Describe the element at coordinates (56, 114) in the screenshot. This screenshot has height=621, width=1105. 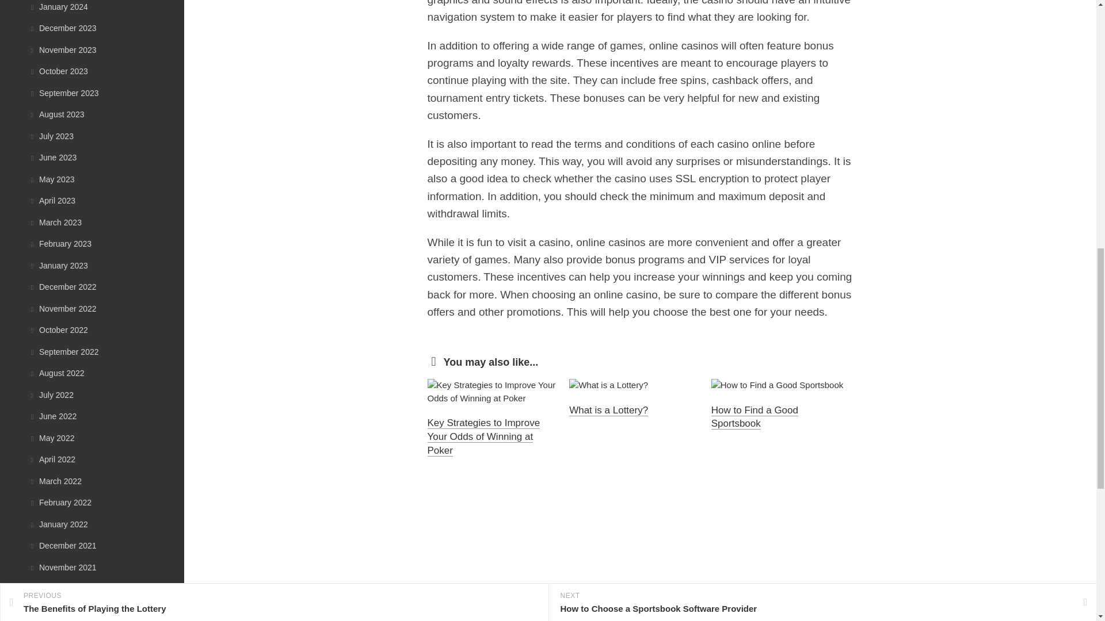
I see `August 2023` at that location.